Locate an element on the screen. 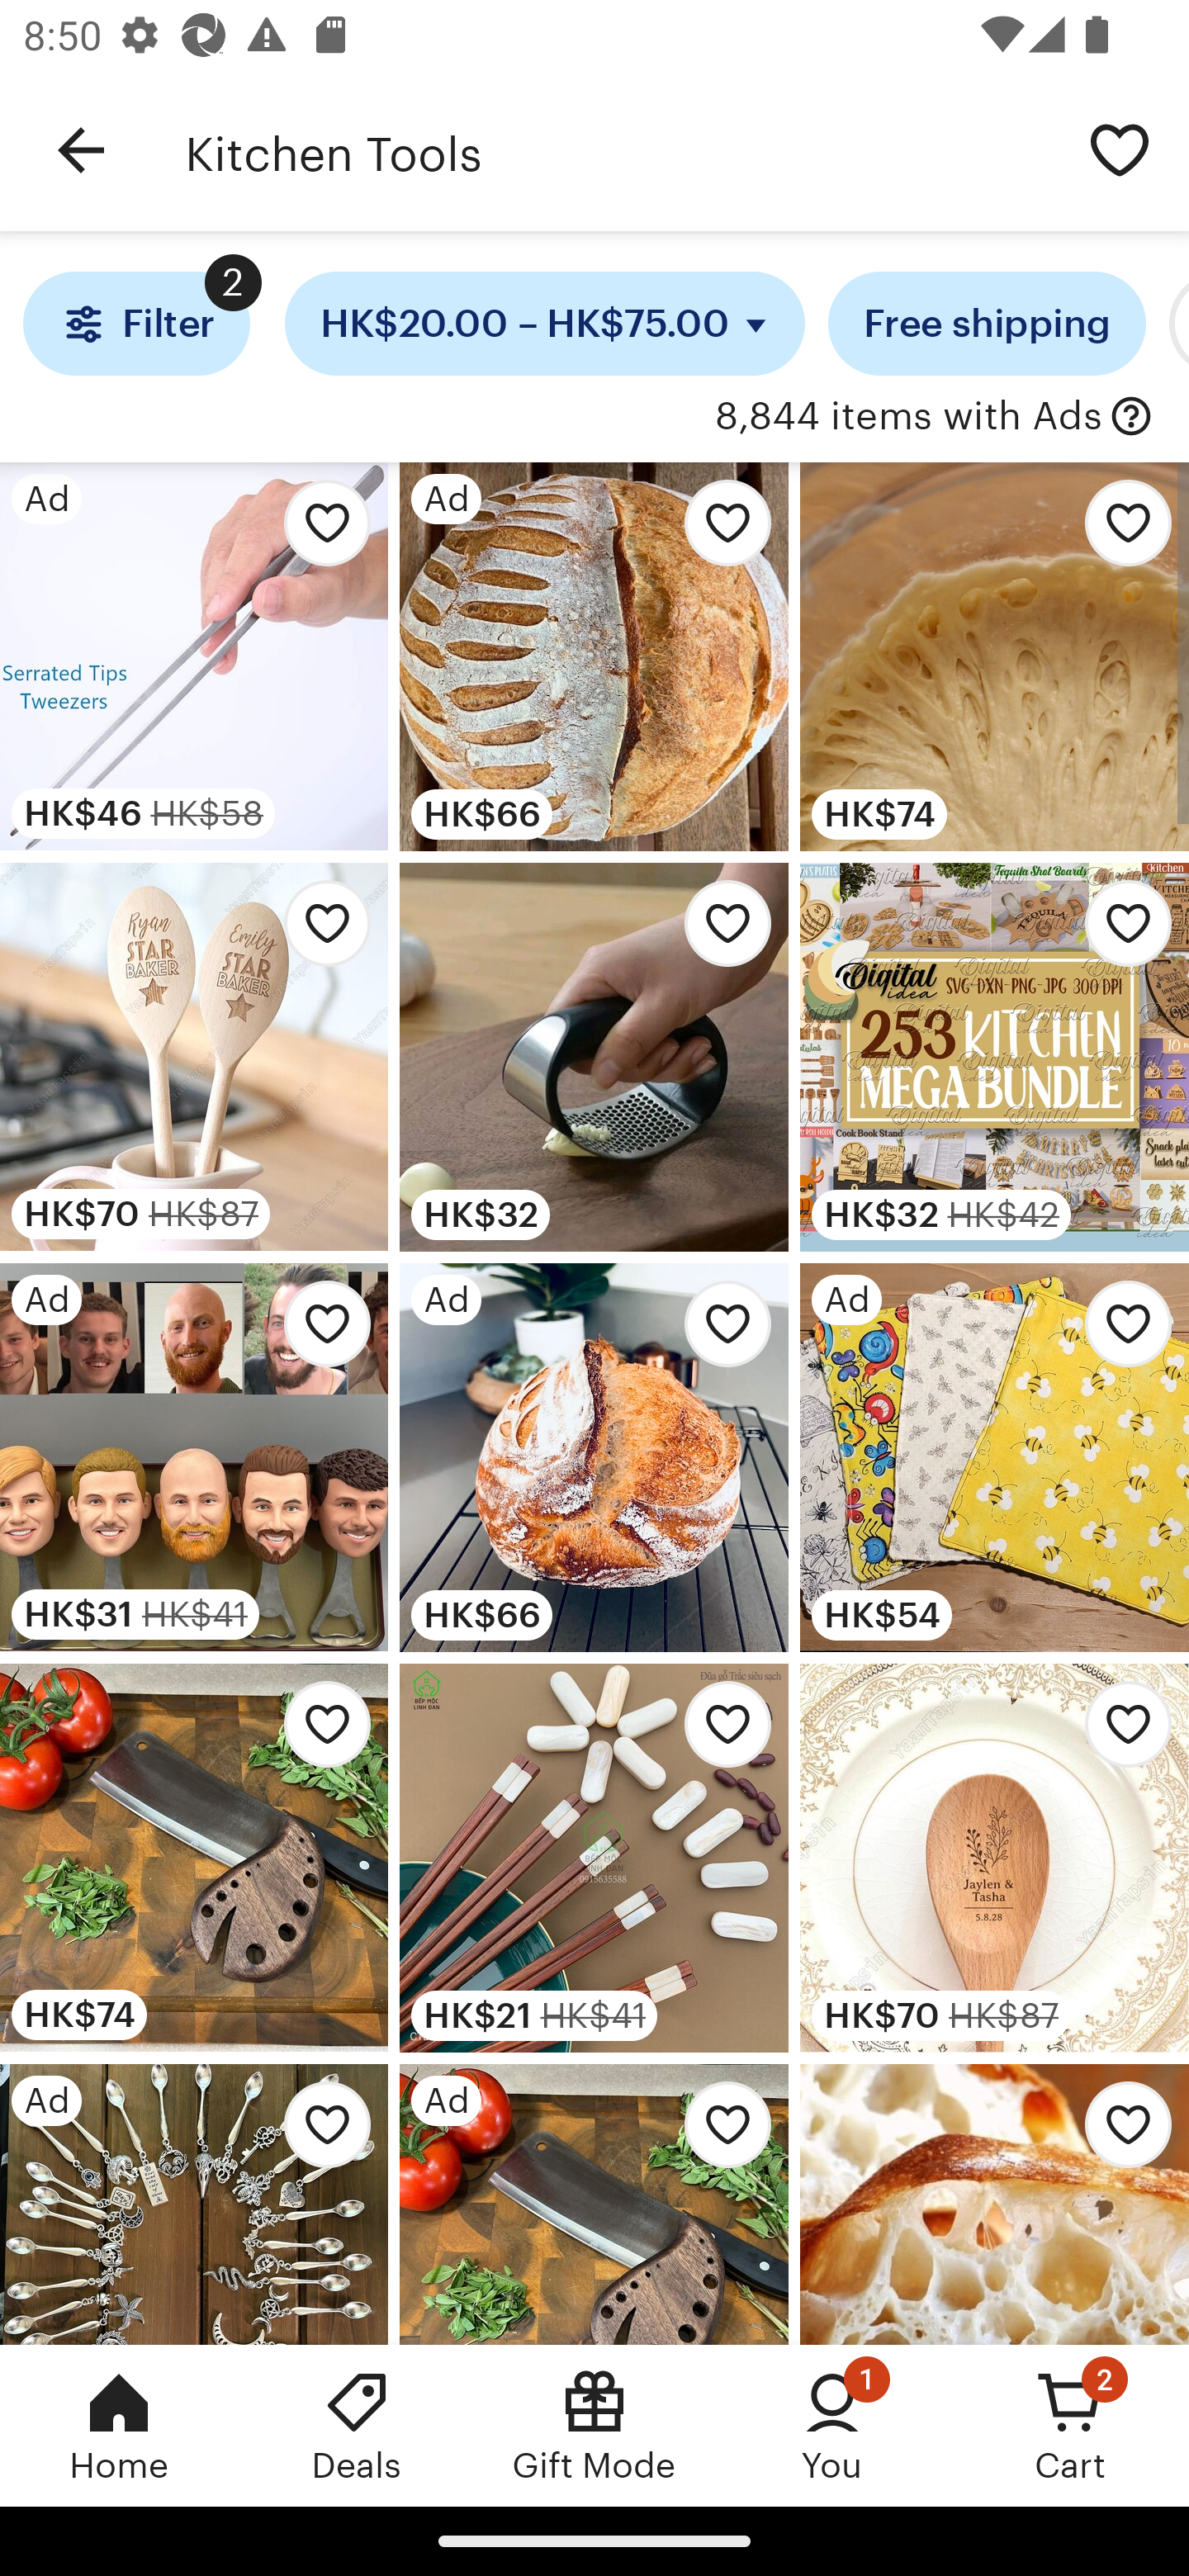 This screenshot has height=2576, width=1189. Gift Mode is located at coordinates (594, 2425).